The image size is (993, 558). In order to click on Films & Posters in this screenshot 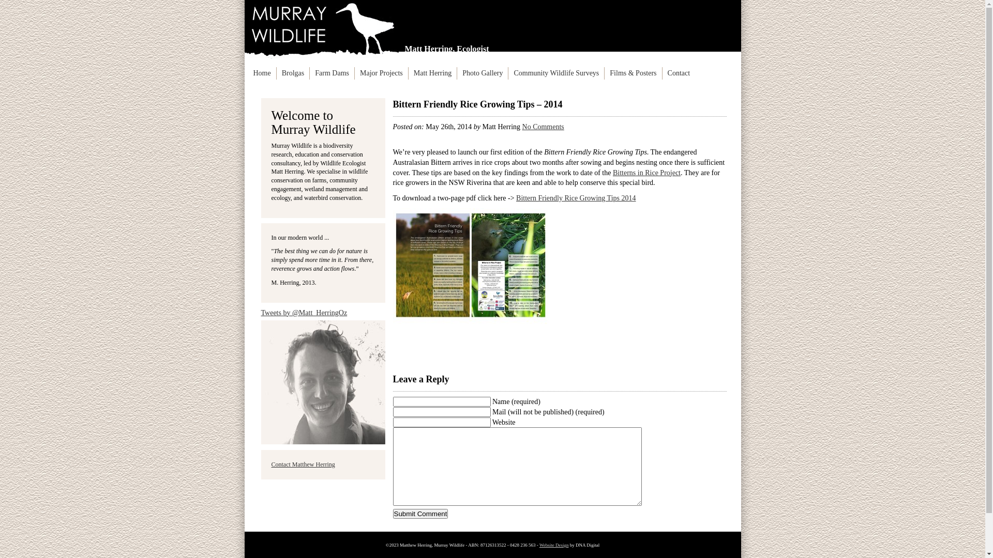, I will do `click(633, 73)`.